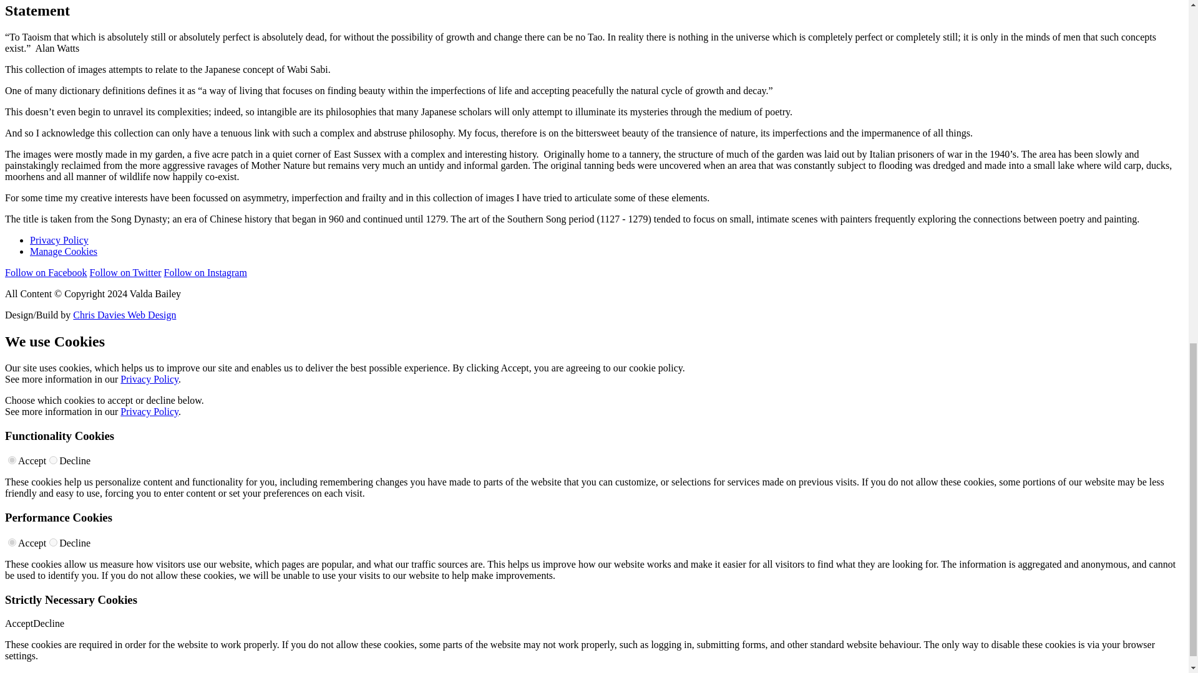 This screenshot has height=673, width=1198. Describe the element at coordinates (12, 460) in the screenshot. I see `y` at that location.